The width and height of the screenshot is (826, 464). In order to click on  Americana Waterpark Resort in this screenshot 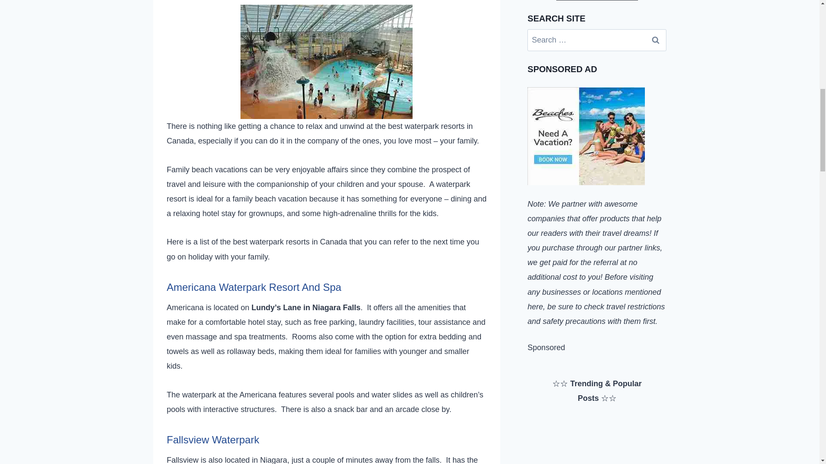, I will do `click(326, 61)`.